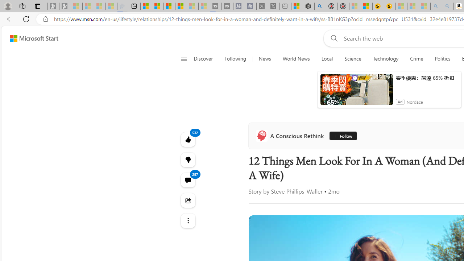 The width and height of the screenshot is (464, 261). I want to click on AutomationID: tab-16, so click(285, 209).